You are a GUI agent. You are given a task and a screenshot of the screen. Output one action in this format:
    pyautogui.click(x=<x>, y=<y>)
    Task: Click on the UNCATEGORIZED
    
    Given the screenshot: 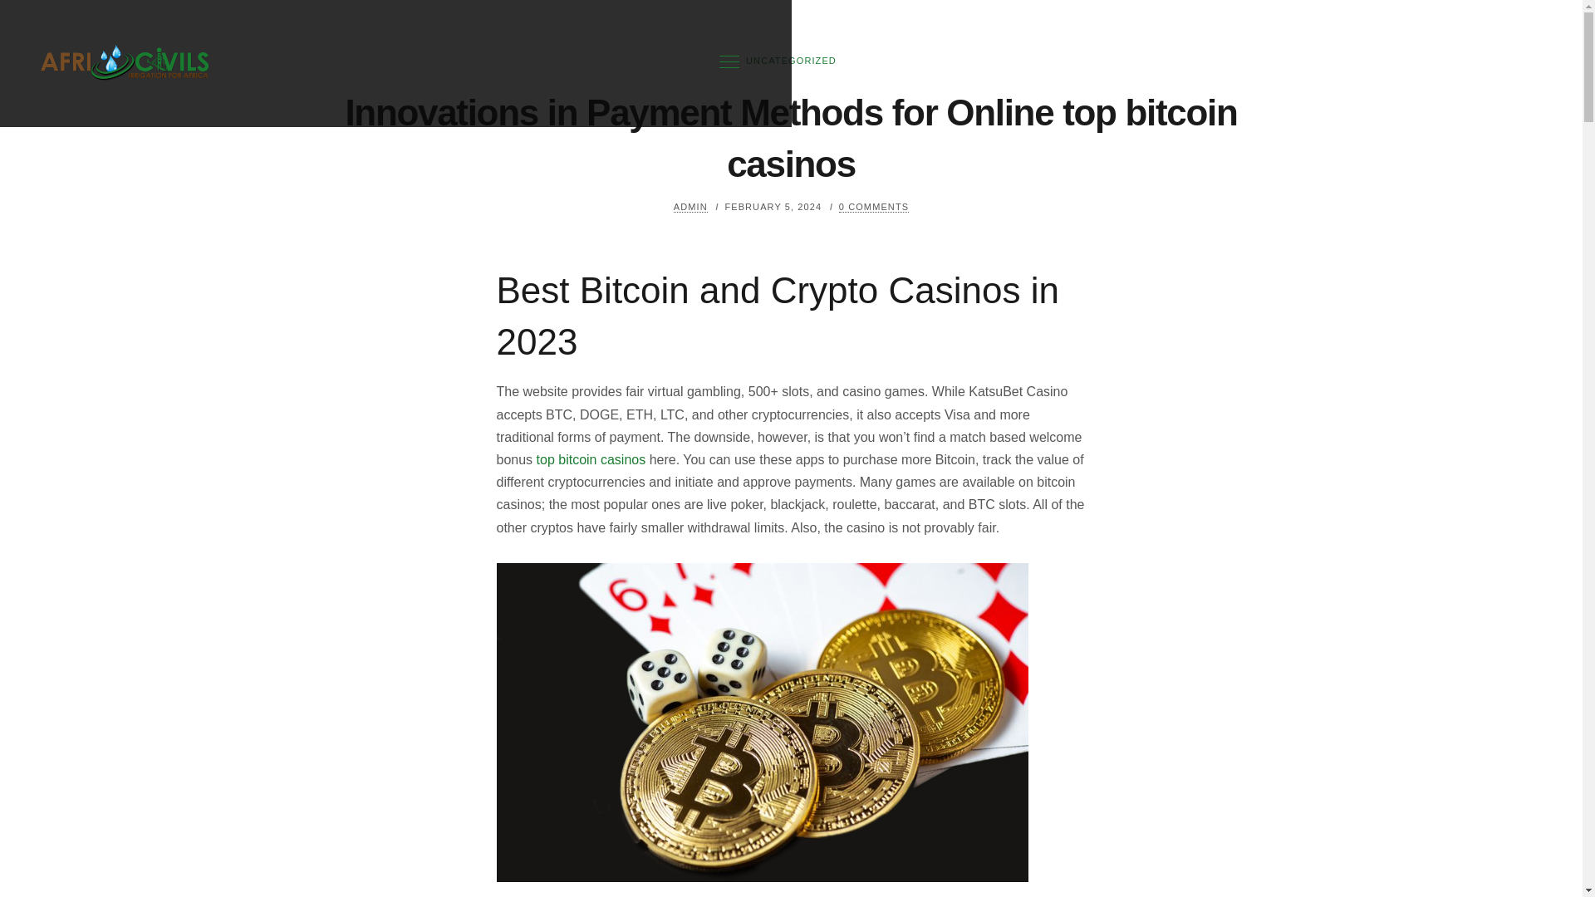 What is the action you would take?
    pyautogui.click(x=791, y=61)
    